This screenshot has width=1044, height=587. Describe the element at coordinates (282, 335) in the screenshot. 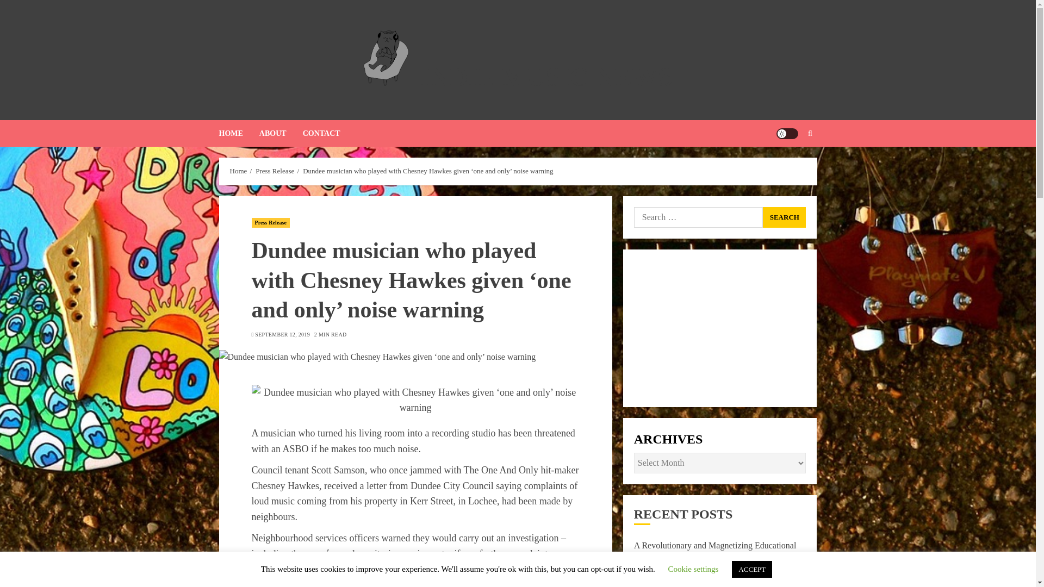

I see `SEPTEMBER 12, 2019` at that location.